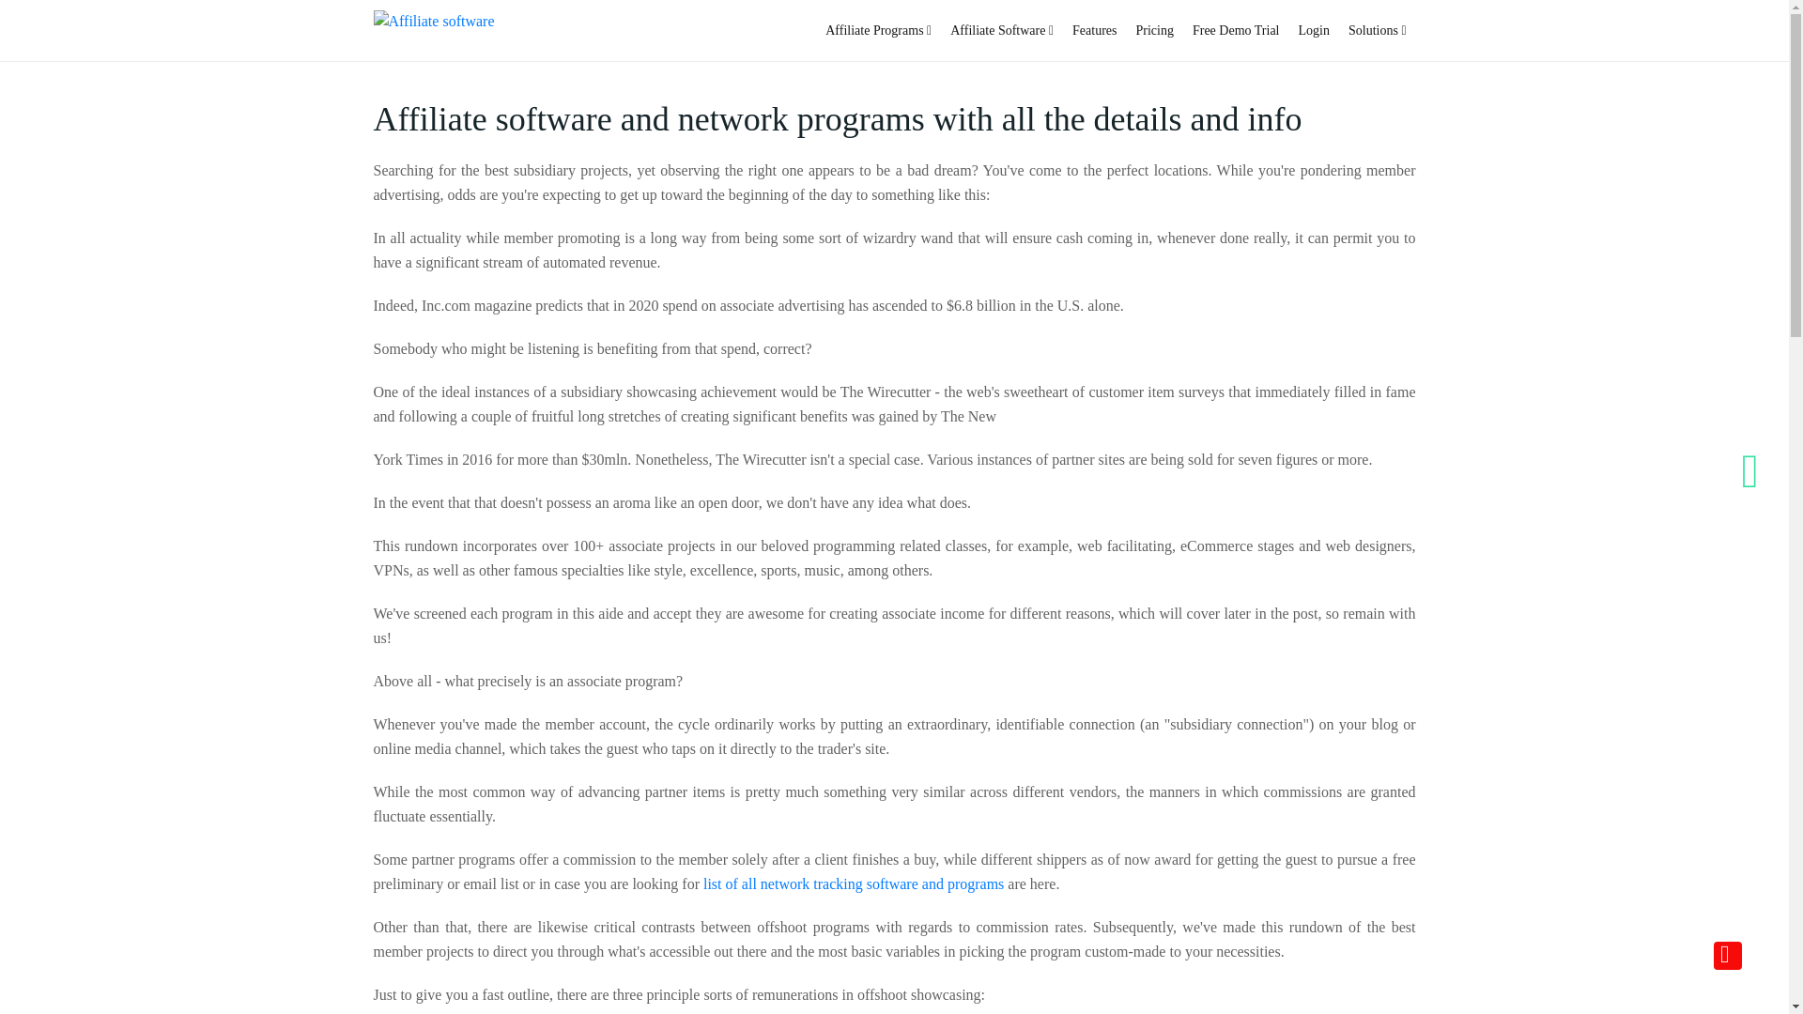 Image resolution: width=1803 pixels, height=1014 pixels. I want to click on Affiliate Programs, so click(879, 30).